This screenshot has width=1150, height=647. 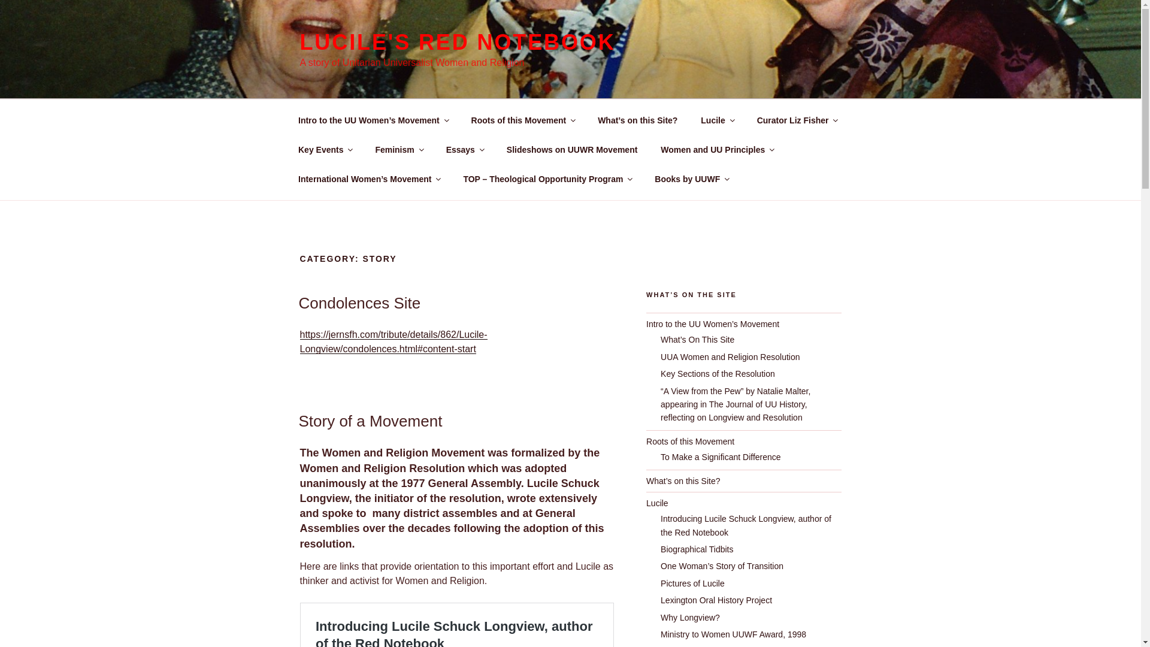 What do you see at coordinates (718, 120) in the screenshot?
I see `Lucile` at bounding box center [718, 120].